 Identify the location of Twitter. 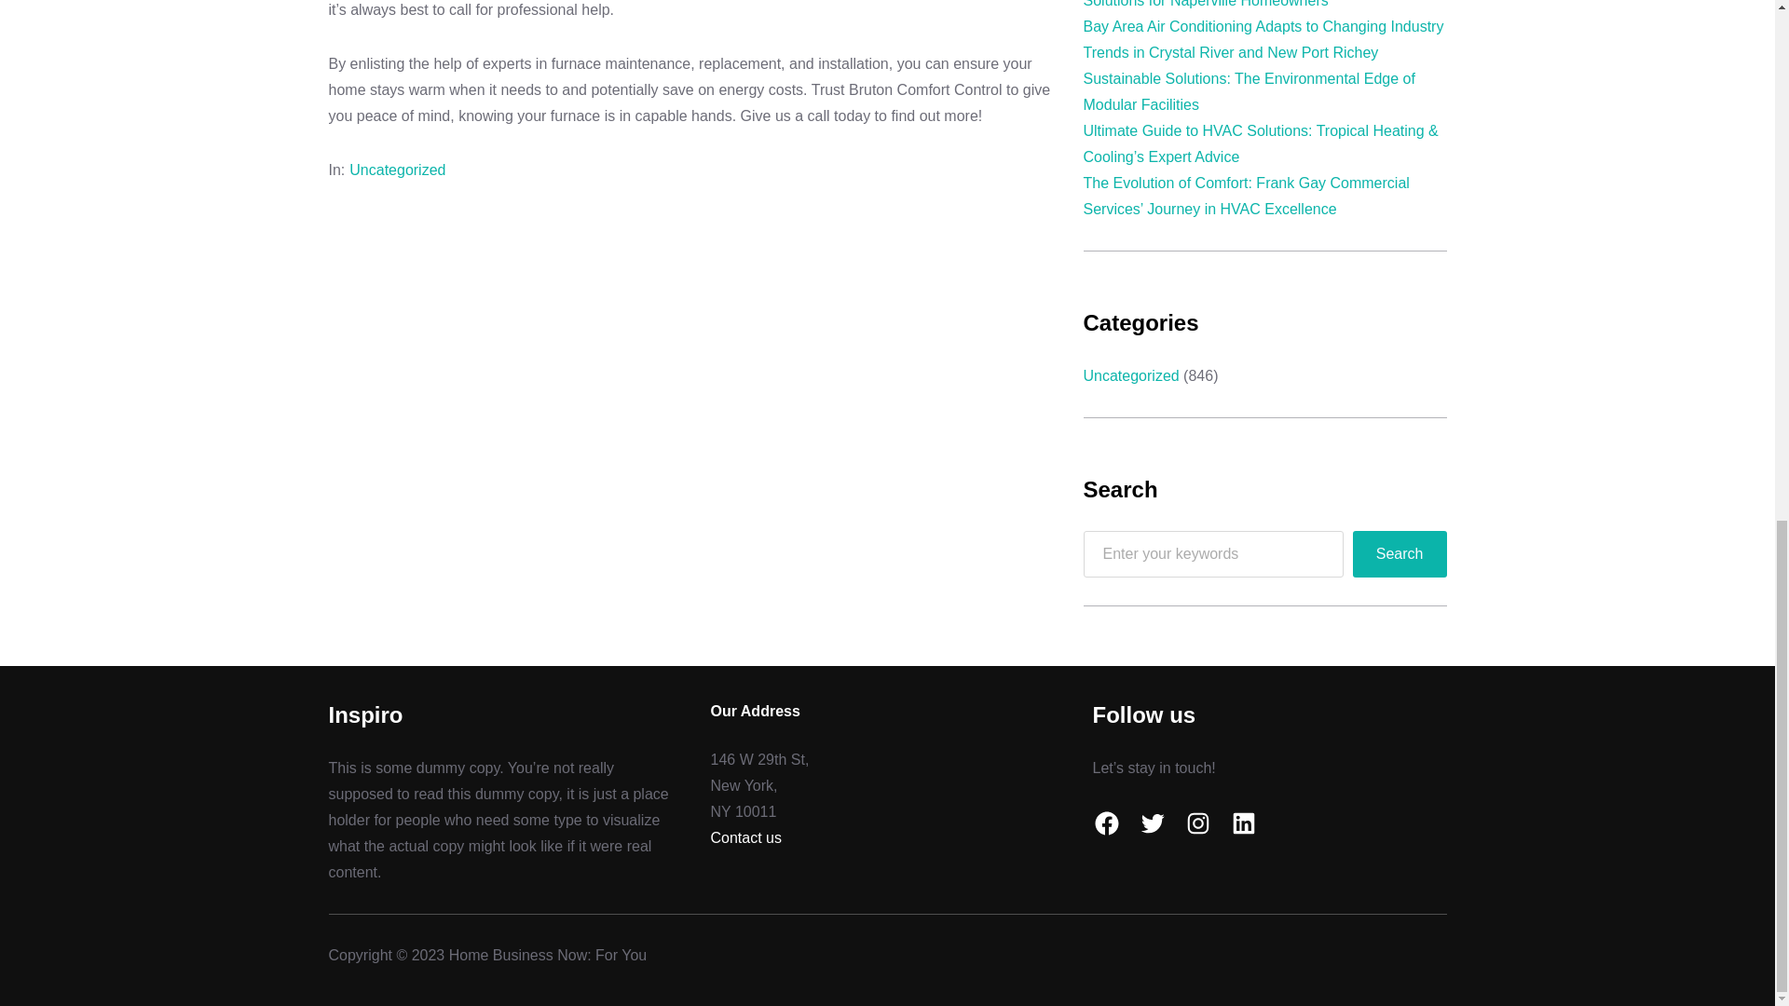
(1152, 823).